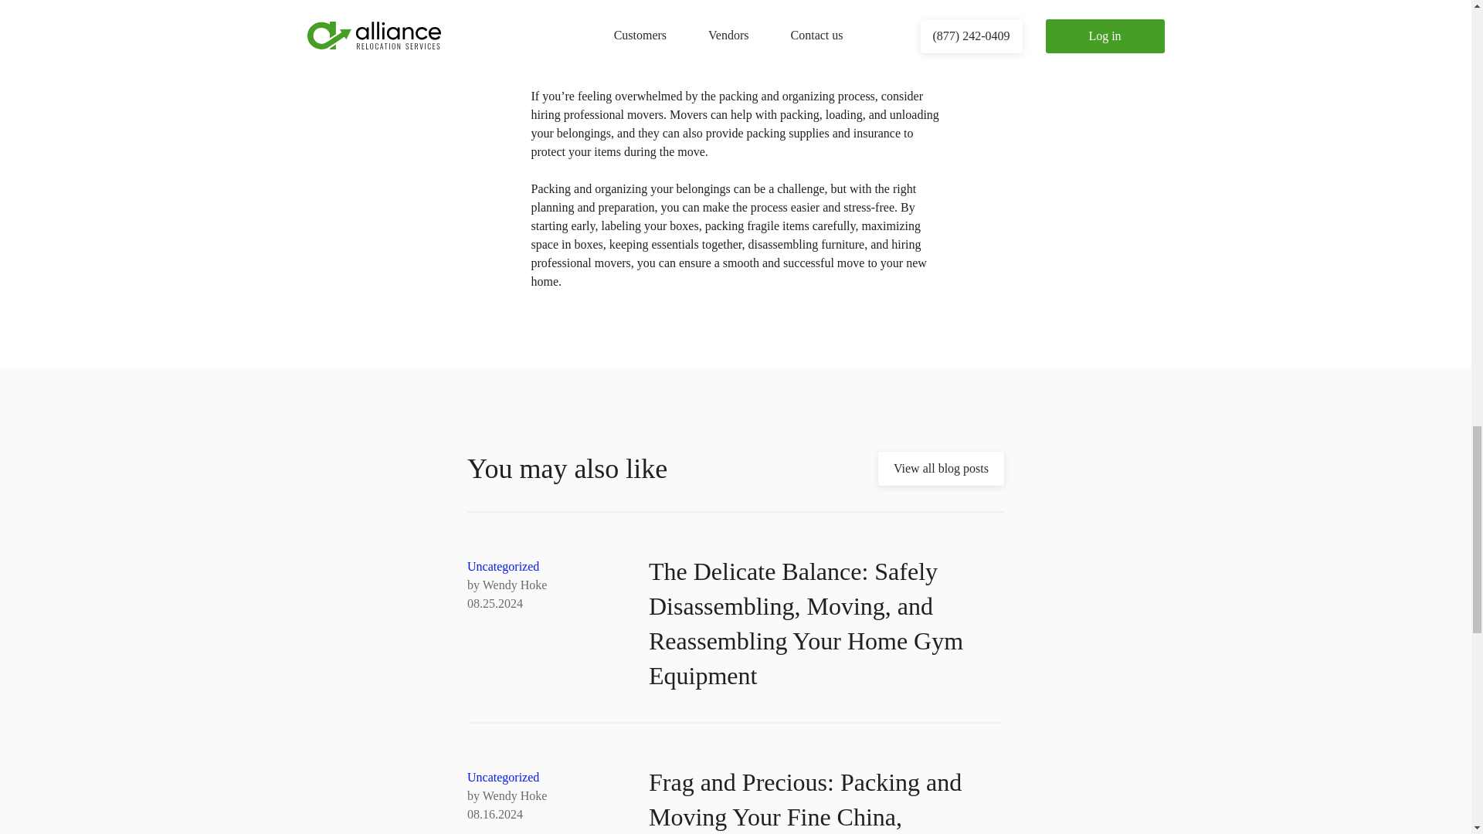 Image resolution: width=1483 pixels, height=834 pixels. Describe the element at coordinates (941, 468) in the screenshot. I see `View all blog posts` at that location.